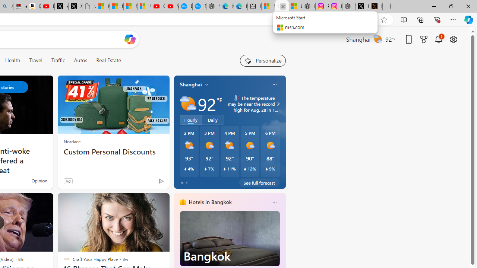 The height and width of the screenshot is (268, 477). What do you see at coordinates (13, 60) in the screenshot?
I see `Health` at bounding box center [13, 60].